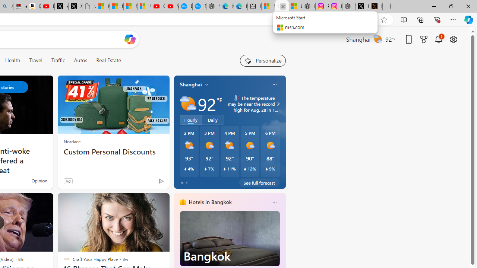 The height and width of the screenshot is (268, 477). What do you see at coordinates (13, 60) in the screenshot?
I see `Health` at bounding box center [13, 60].